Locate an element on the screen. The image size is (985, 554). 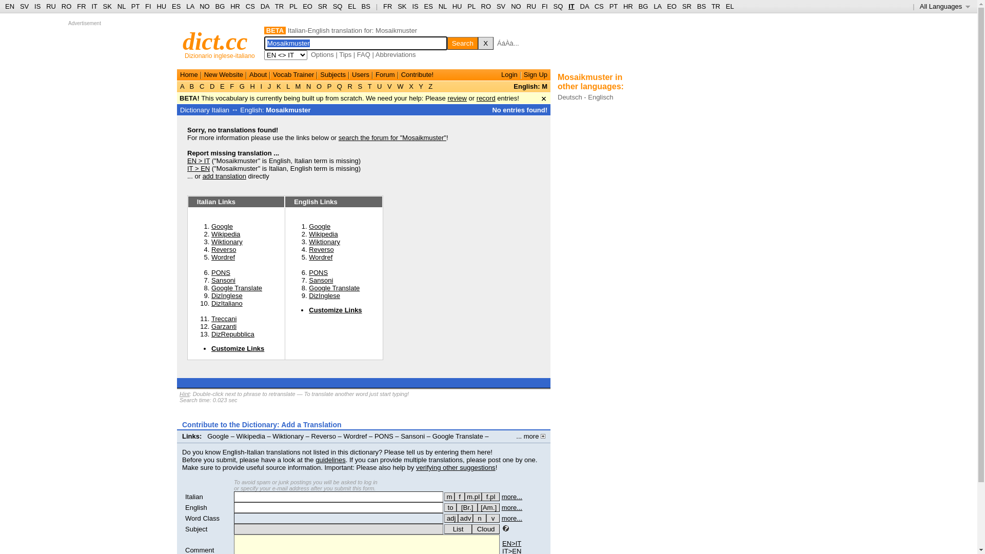
FR is located at coordinates (388, 6).